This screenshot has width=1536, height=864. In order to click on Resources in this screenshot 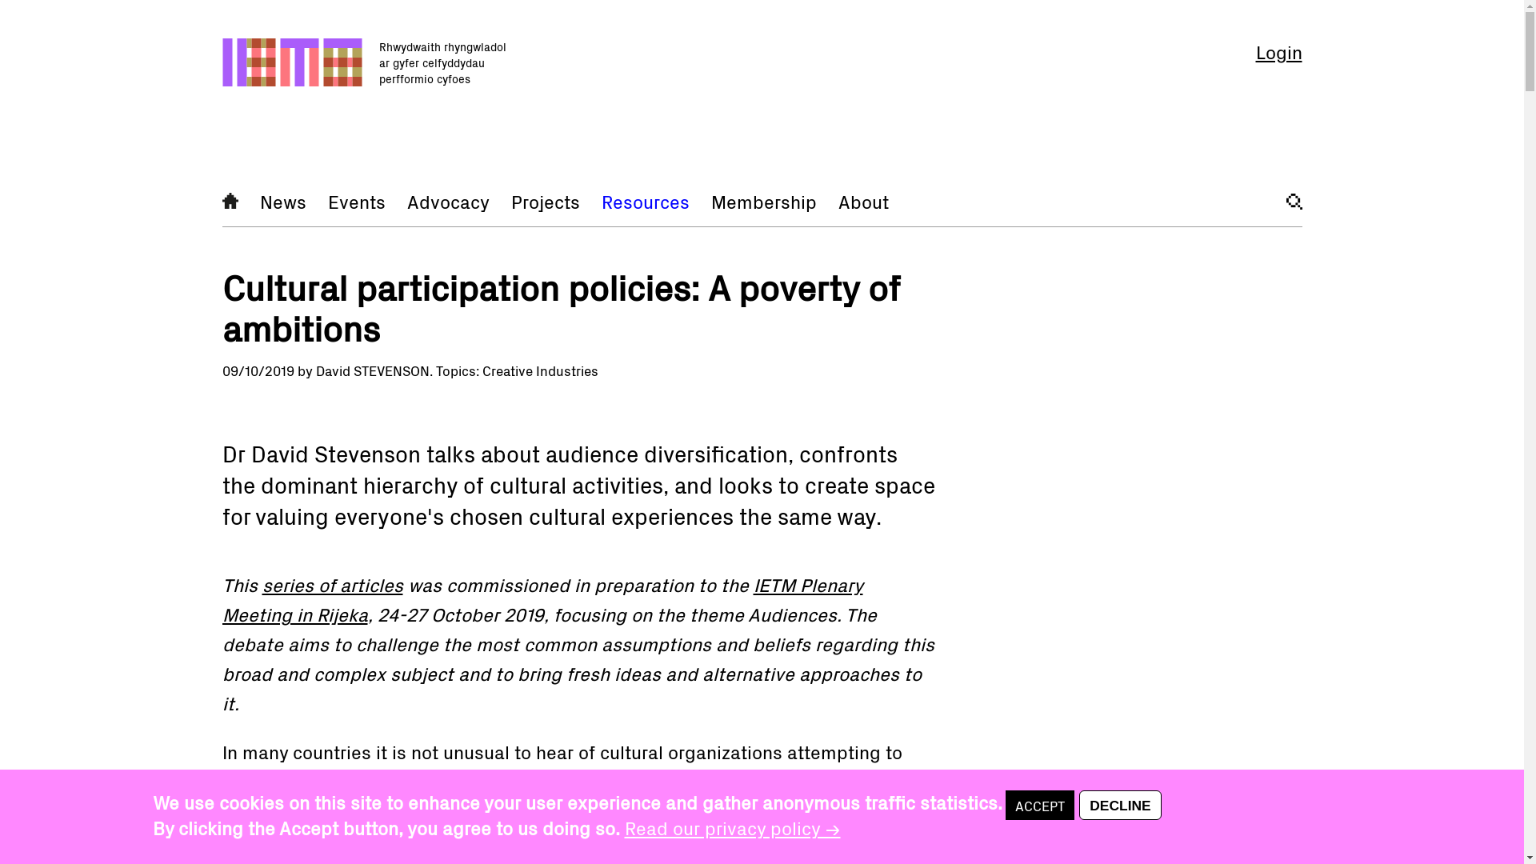, I will do `click(646, 200)`.